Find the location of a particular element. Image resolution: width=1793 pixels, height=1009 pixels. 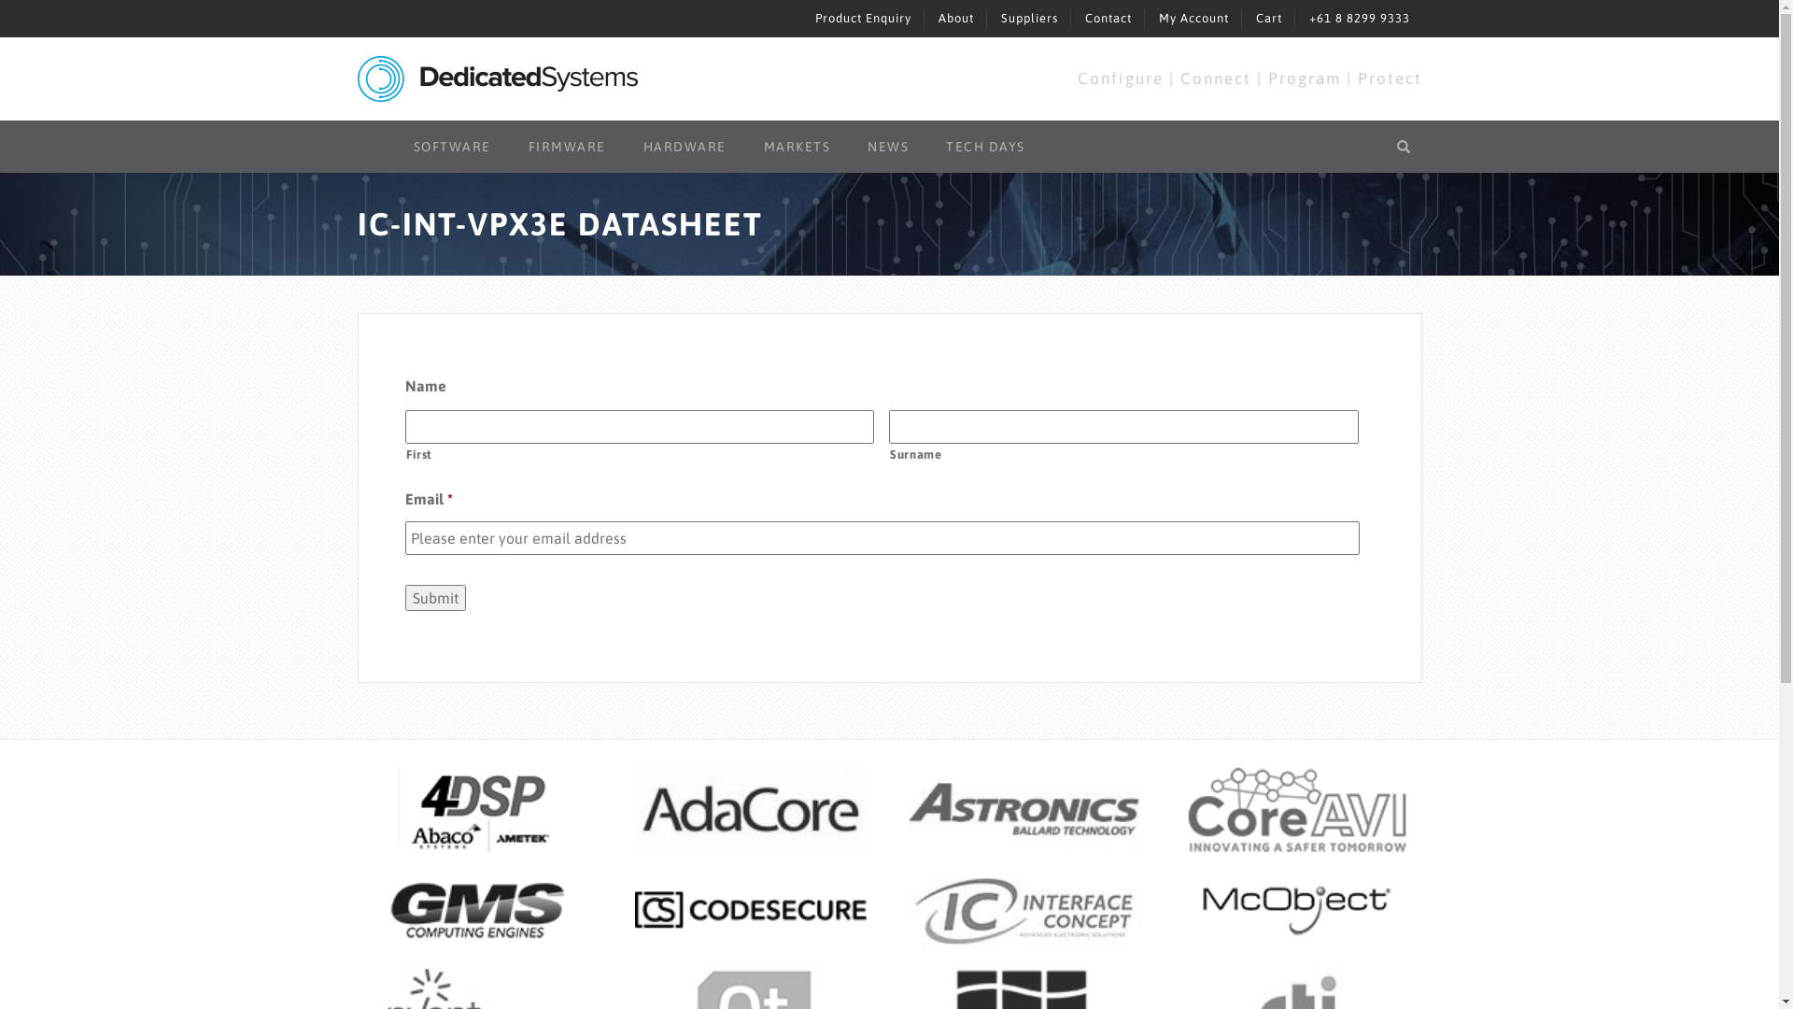

Product Enquiry is located at coordinates (863, 19).